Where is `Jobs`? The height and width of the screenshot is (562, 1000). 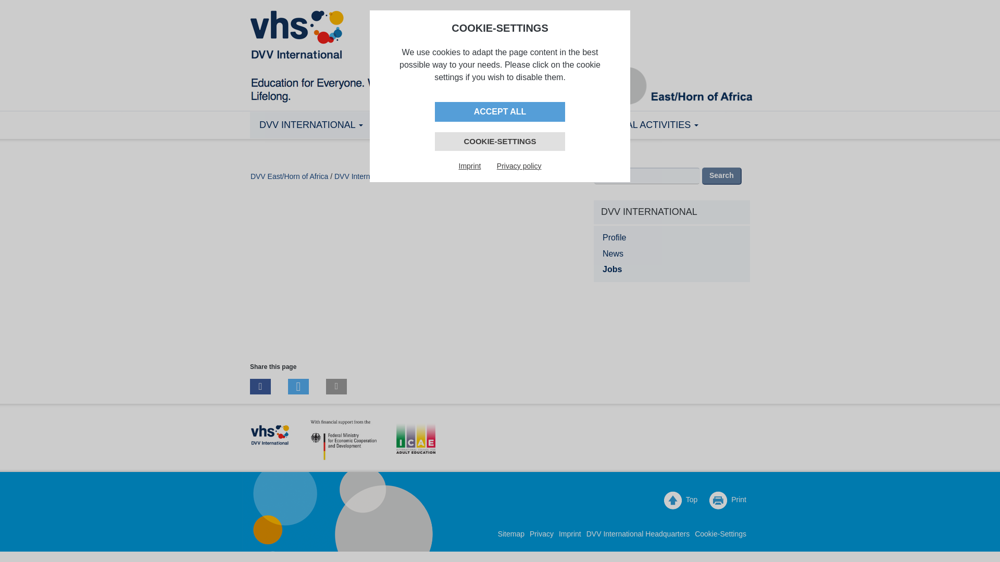
Jobs is located at coordinates (672, 270).